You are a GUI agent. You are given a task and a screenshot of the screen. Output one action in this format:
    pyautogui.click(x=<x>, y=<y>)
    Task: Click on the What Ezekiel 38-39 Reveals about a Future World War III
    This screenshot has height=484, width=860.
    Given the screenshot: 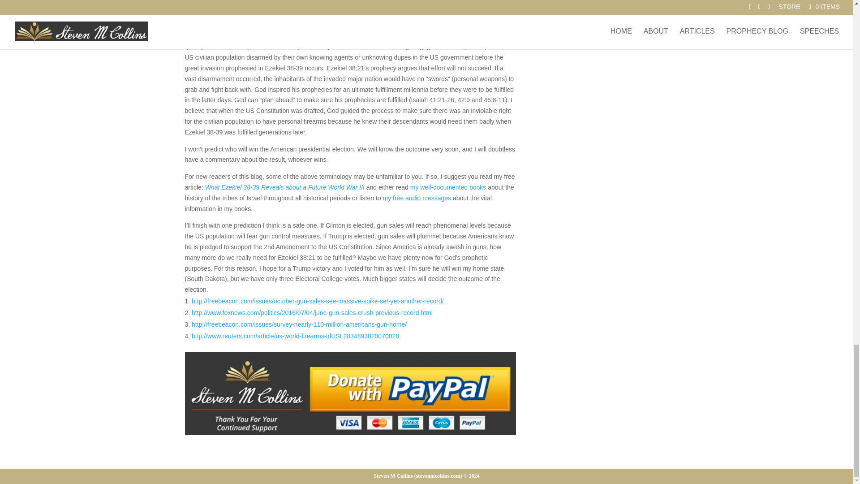 What is the action you would take?
    pyautogui.click(x=285, y=187)
    